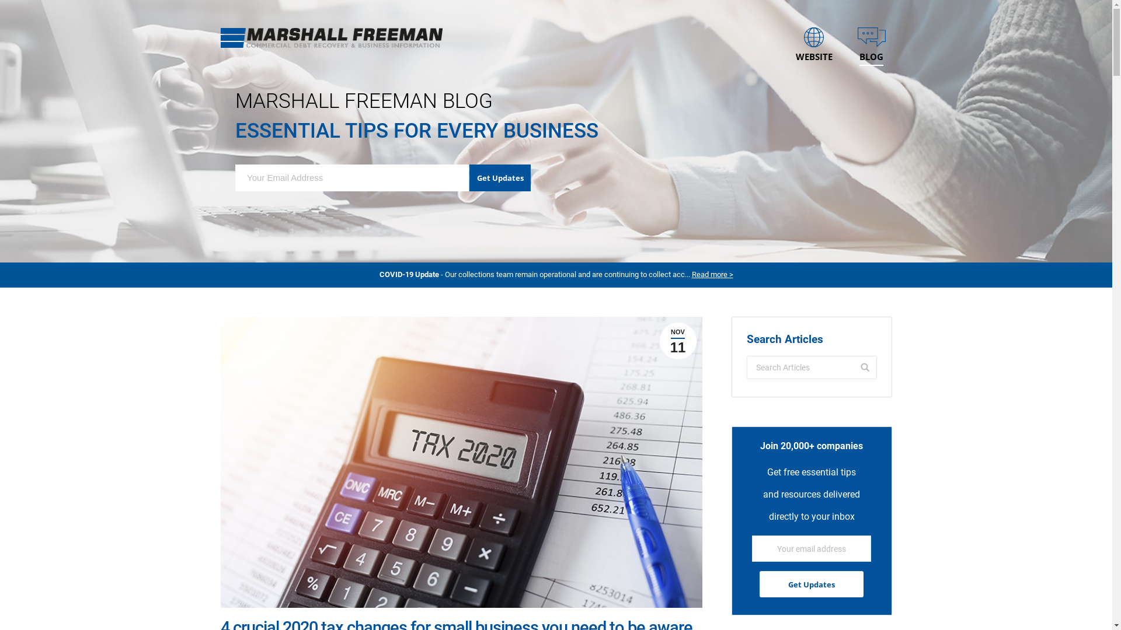 This screenshot has width=1121, height=630. What do you see at coordinates (814, 37) in the screenshot?
I see `WEBSITE` at bounding box center [814, 37].